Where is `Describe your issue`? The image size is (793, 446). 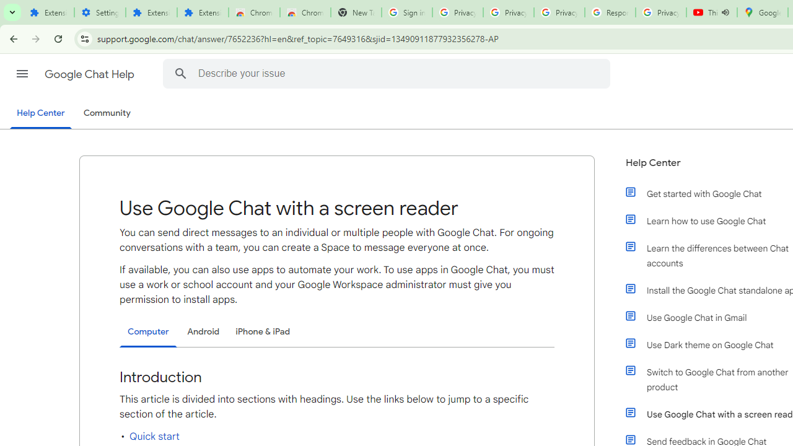
Describe your issue is located at coordinates (388, 73).